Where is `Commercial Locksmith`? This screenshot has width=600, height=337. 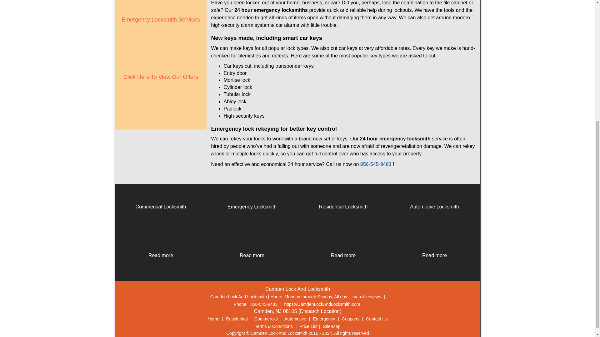
Commercial Locksmith is located at coordinates (161, 207).